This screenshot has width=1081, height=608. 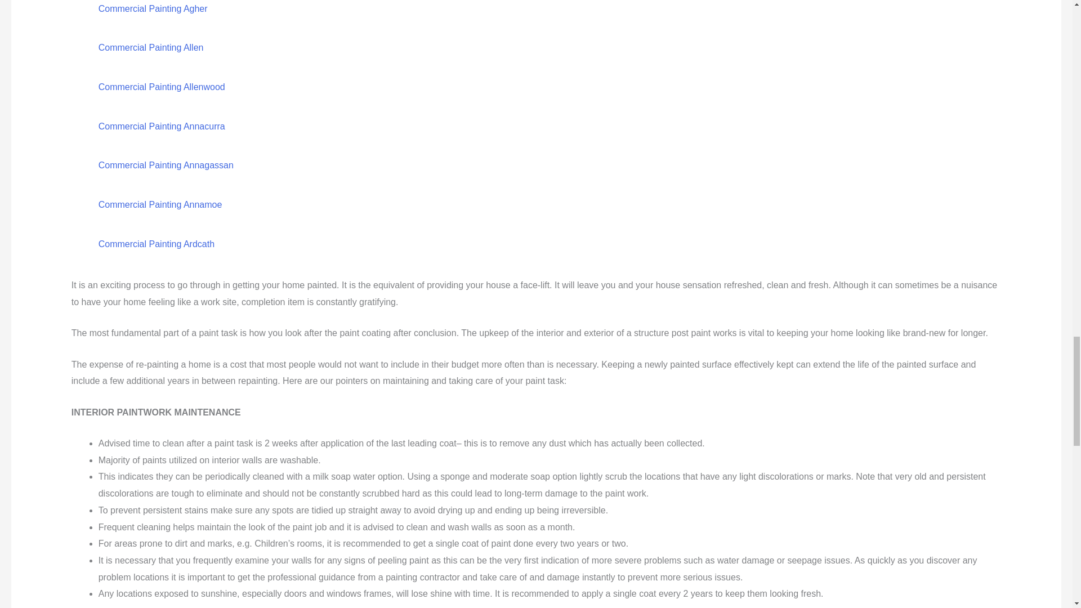 What do you see at coordinates (151, 47) in the screenshot?
I see `Commercial Painting Allen` at bounding box center [151, 47].